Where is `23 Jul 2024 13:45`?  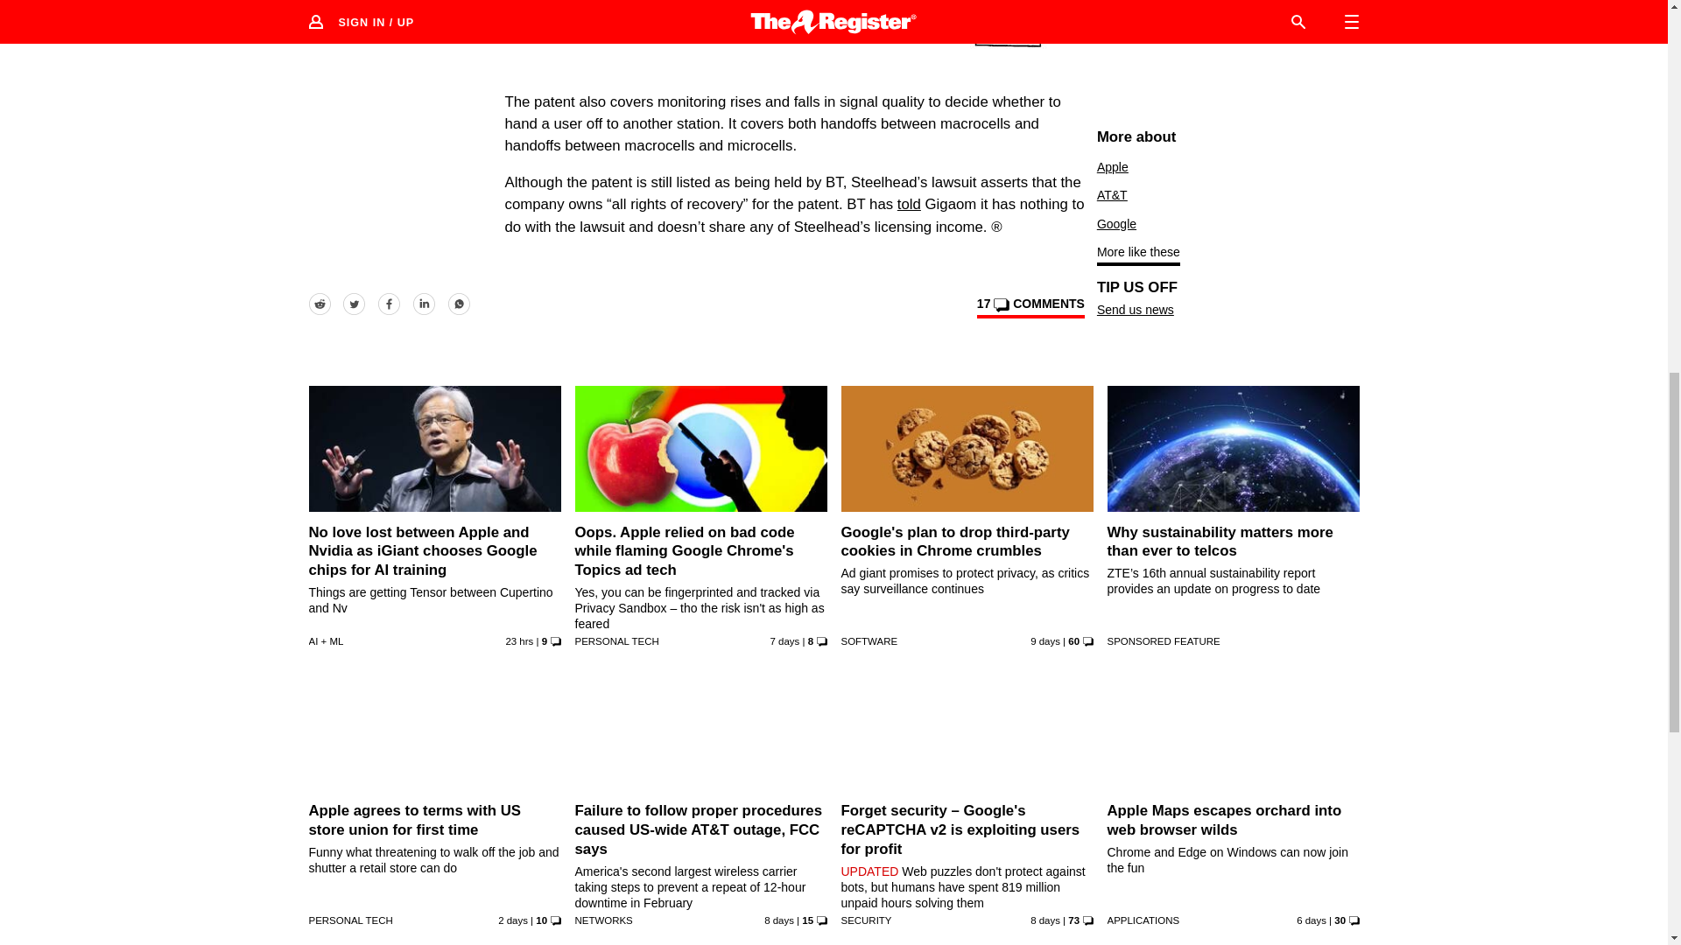
23 Jul 2024 13:45 is located at coordinates (779, 920).